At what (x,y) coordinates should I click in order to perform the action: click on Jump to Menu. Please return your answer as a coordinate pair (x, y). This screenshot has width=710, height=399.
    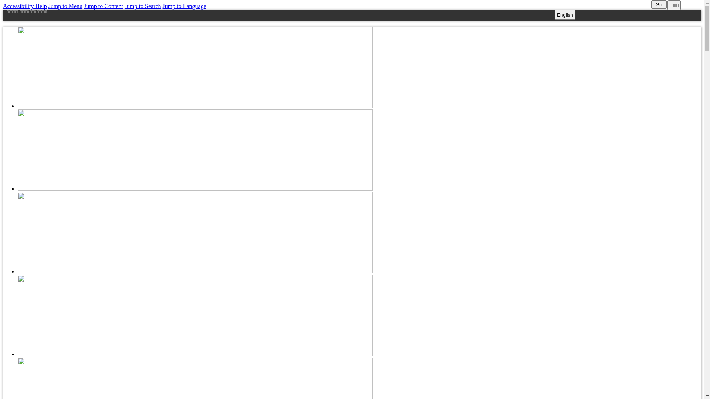
    Looking at the image, I should click on (65, 6).